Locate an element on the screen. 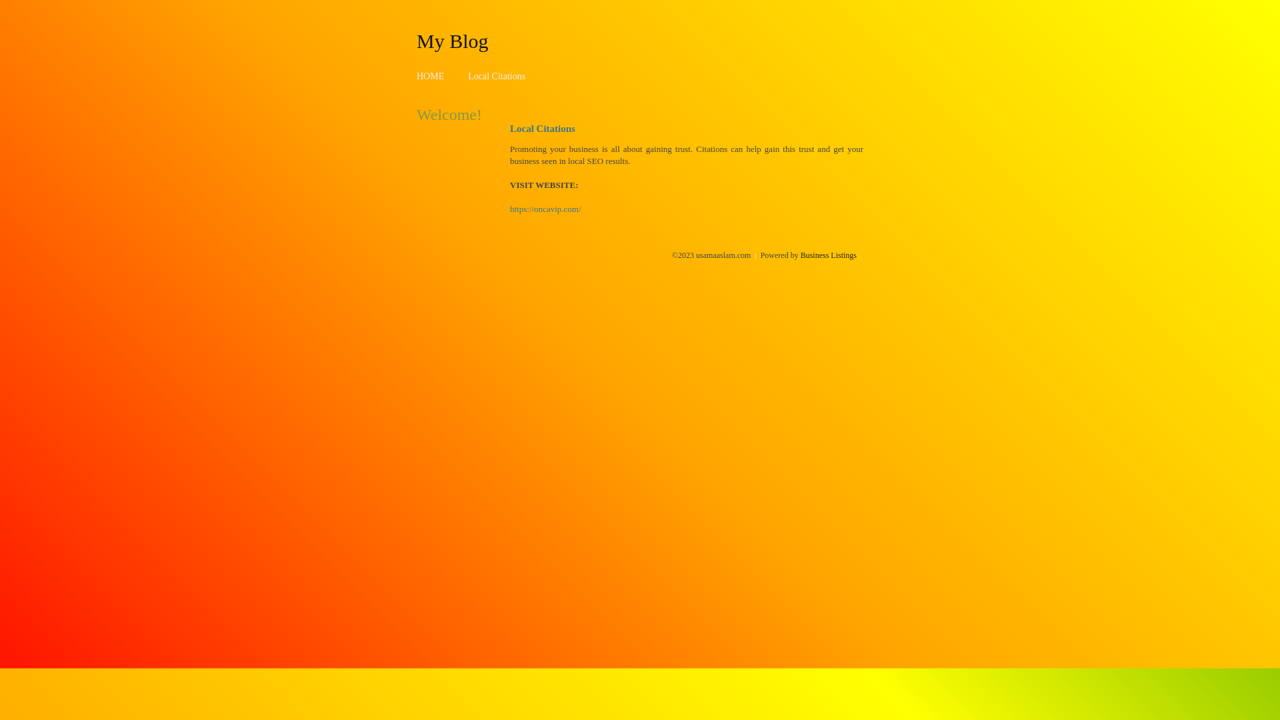 The height and width of the screenshot is (720, 1280). https://oncavip.com/ is located at coordinates (545, 209).